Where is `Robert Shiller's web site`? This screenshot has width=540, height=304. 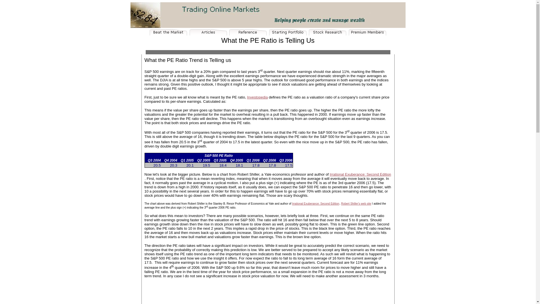 Robert Shiller's web site is located at coordinates (356, 204).